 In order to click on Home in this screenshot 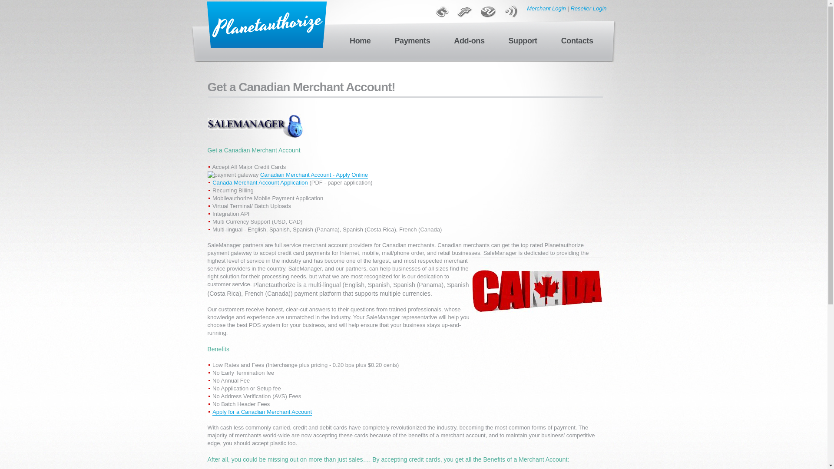, I will do `click(360, 41)`.